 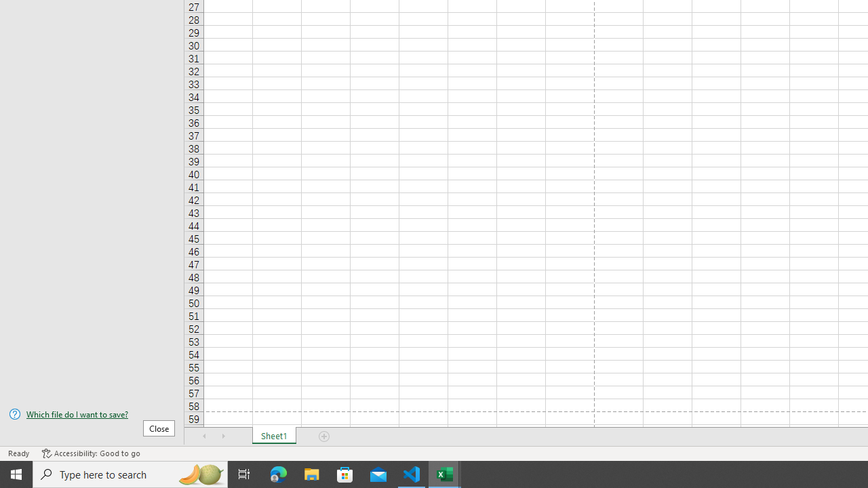 What do you see at coordinates (445, 474) in the screenshot?
I see `Excel - 2 running windows` at bounding box center [445, 474].